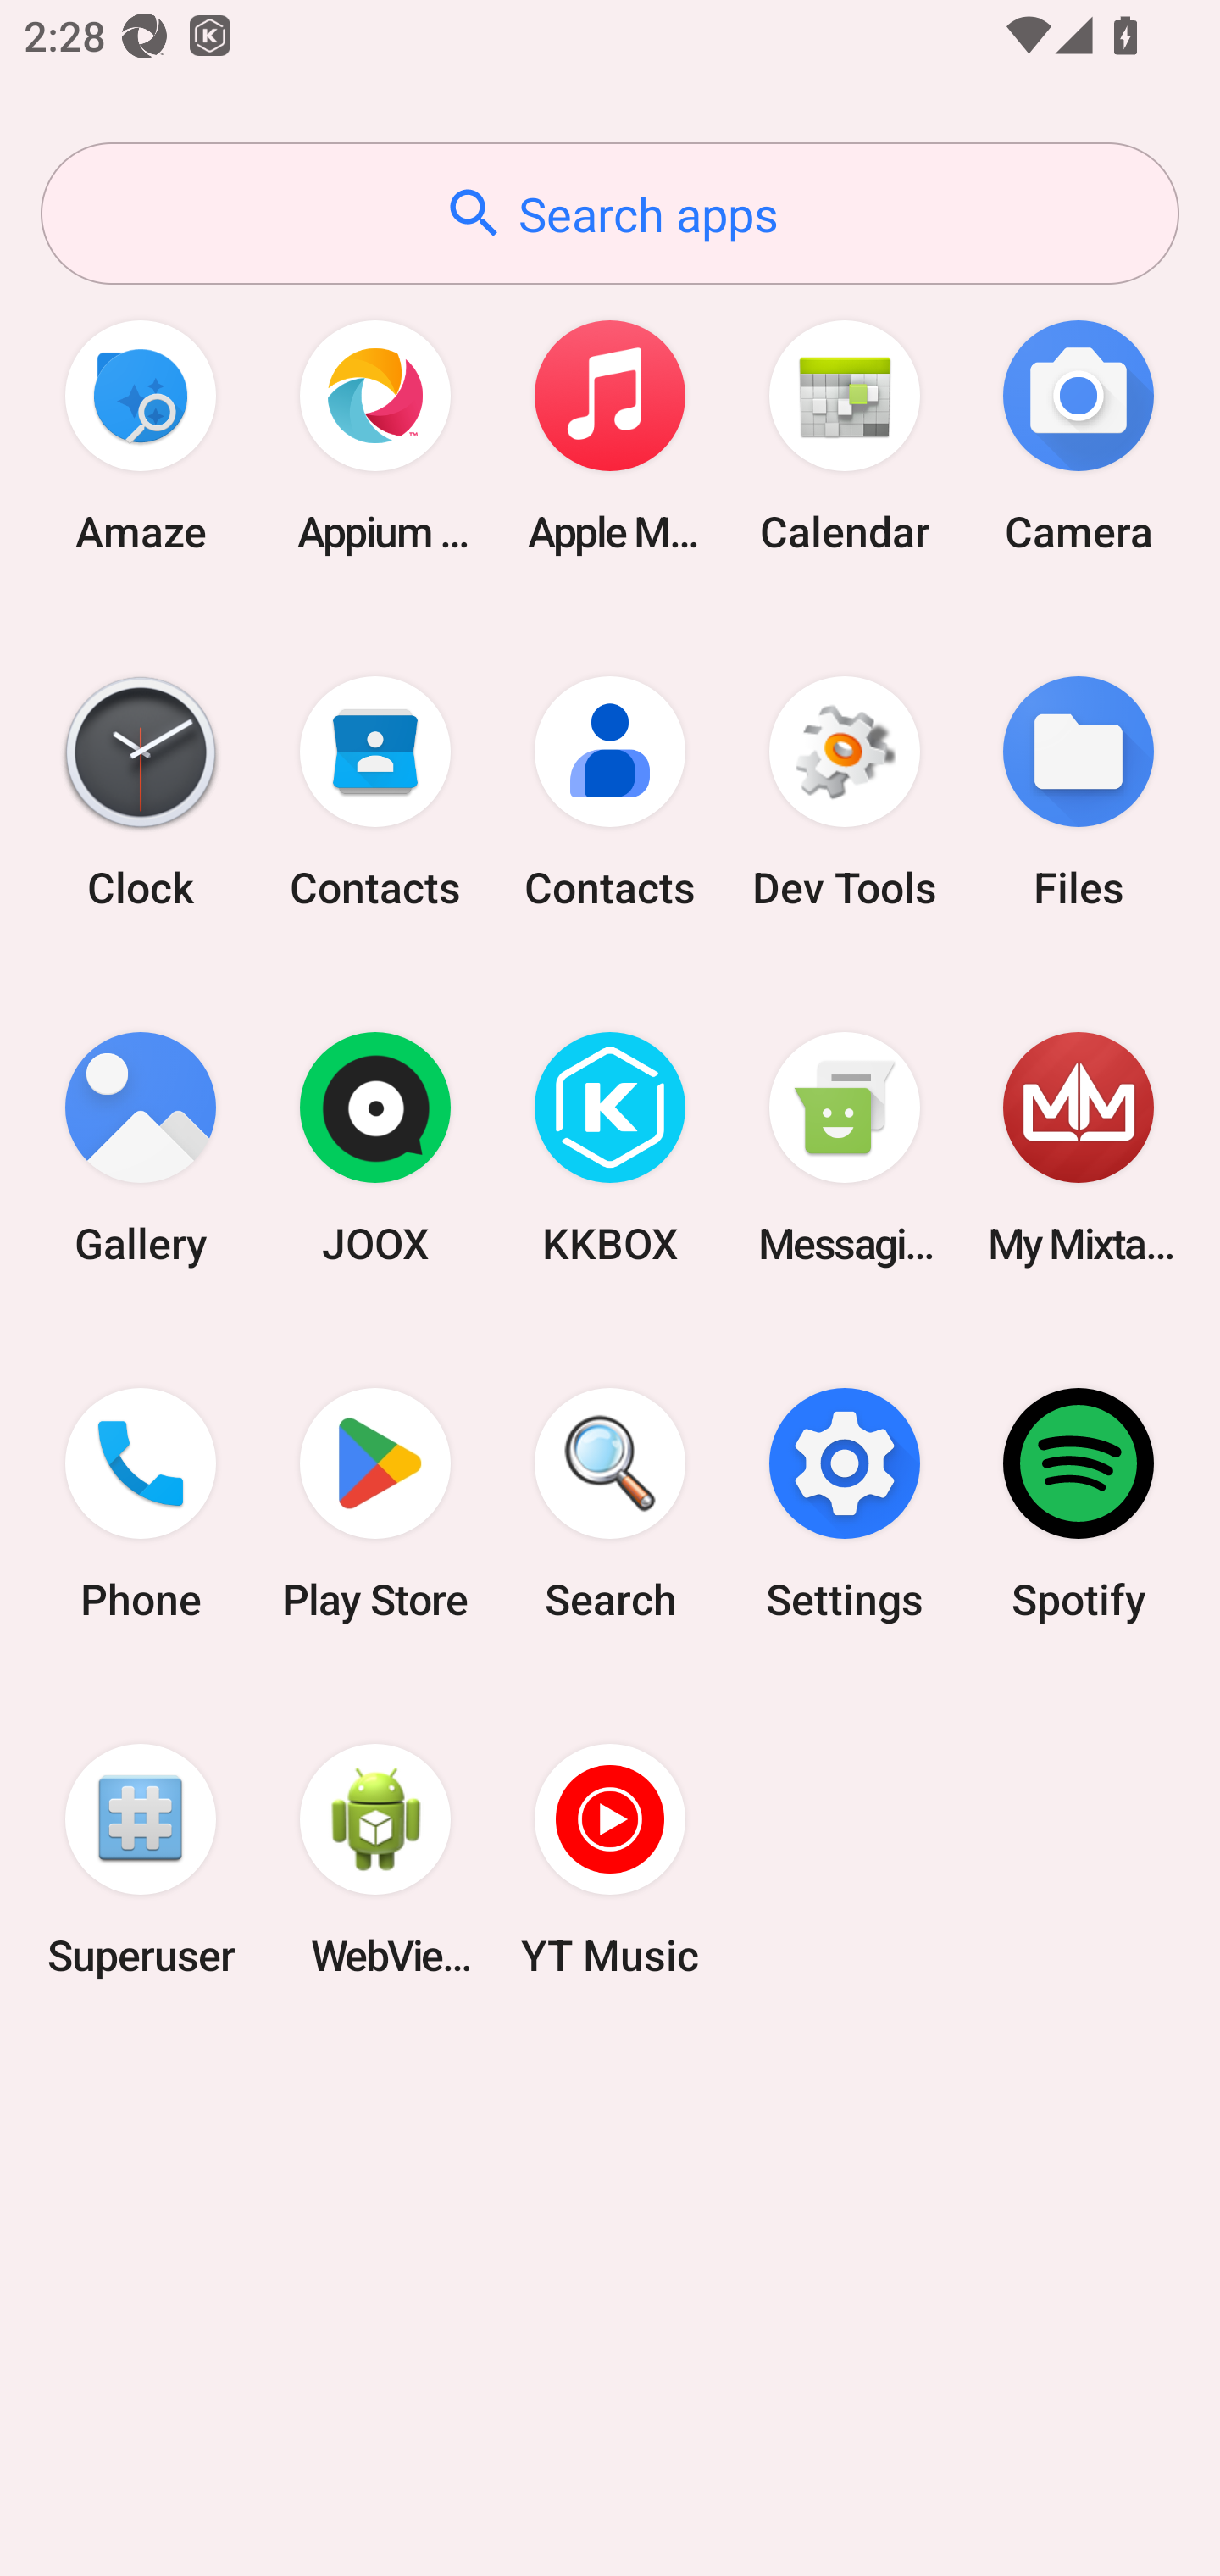 The height and width of the screenshot is (2576, 1220). I want to click on Play Store, so click(375, 1504).